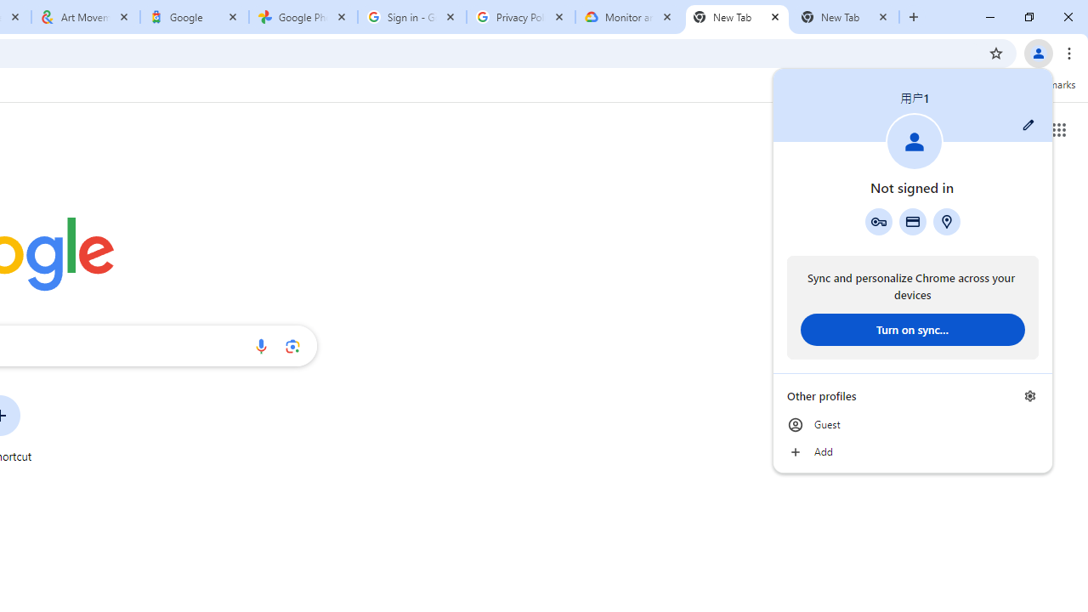 This screenshot has height=612, width=1088. Describe the element at coordinates (736, 17) in the screenshot. I see `New Tab` at that location.